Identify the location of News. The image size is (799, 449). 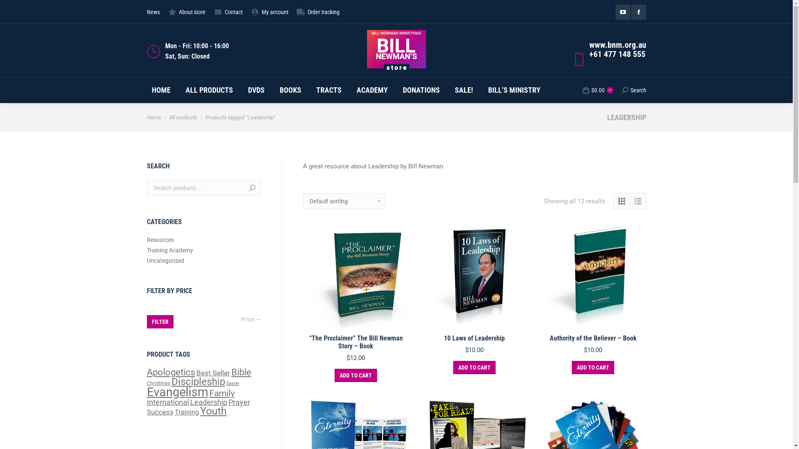
(153, 12).